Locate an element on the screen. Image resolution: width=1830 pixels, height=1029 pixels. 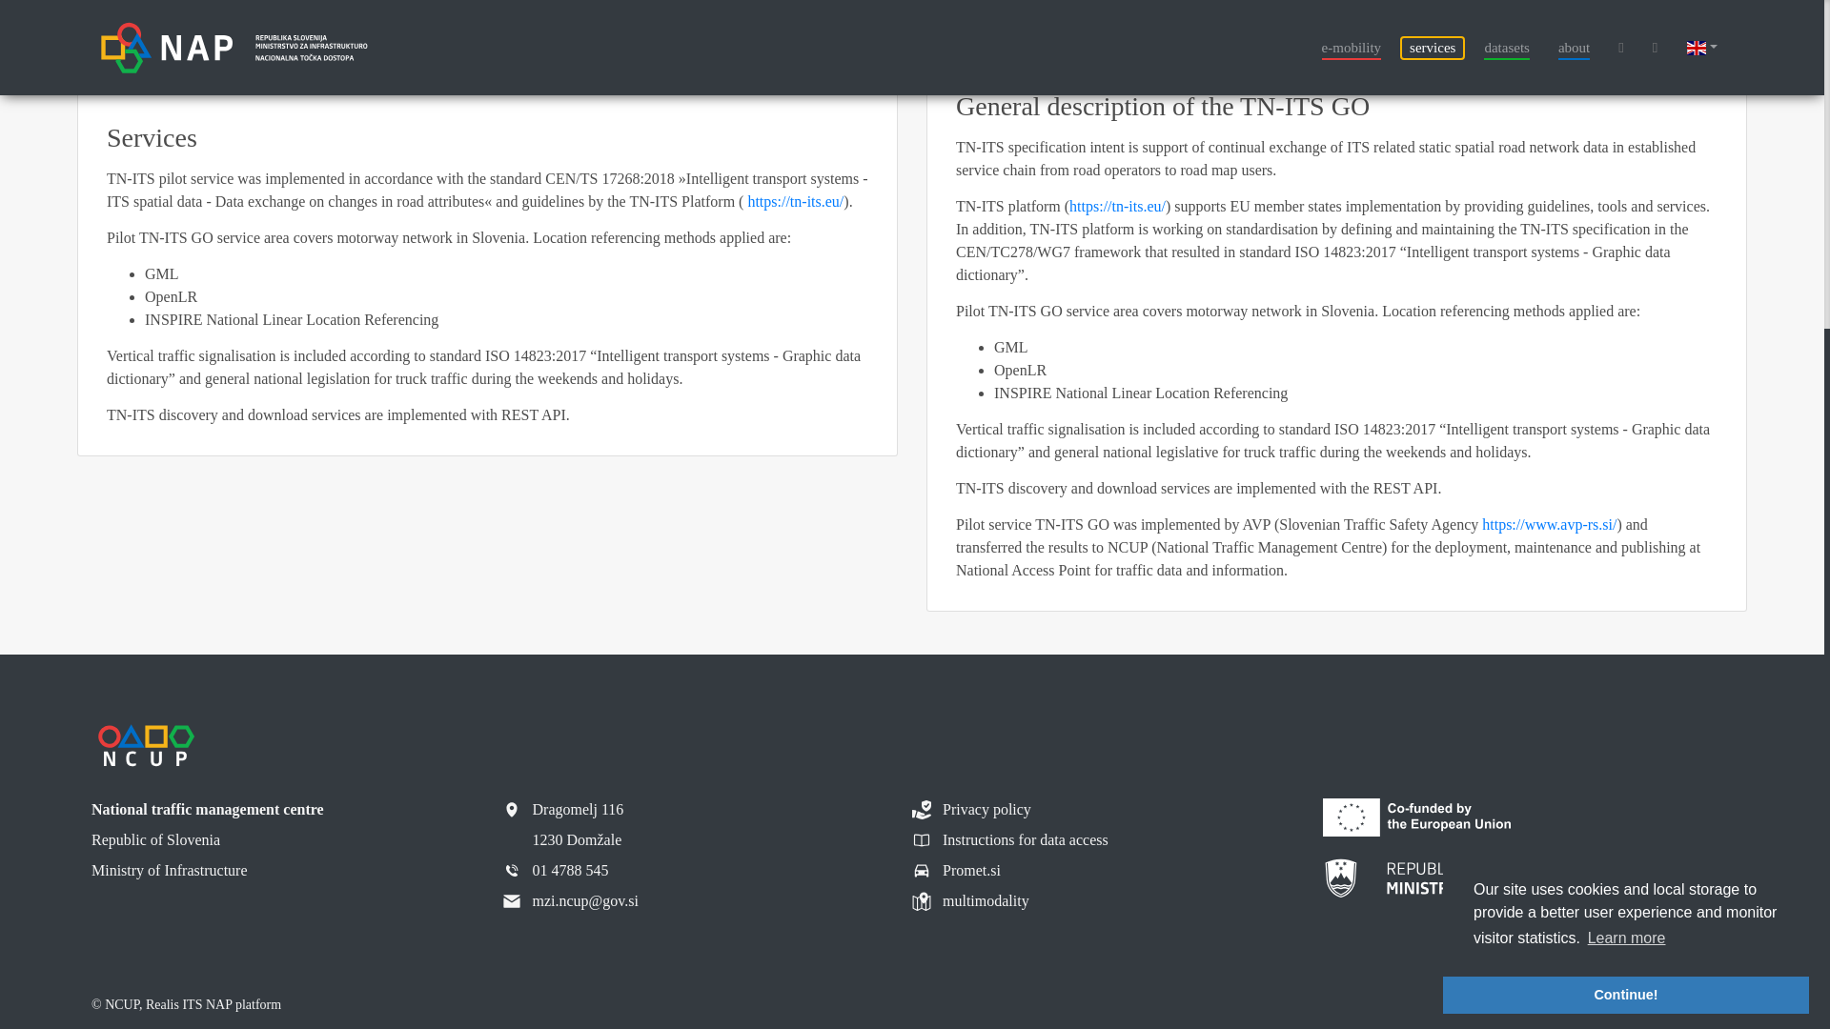
Privacy policy is located at coordinates (971, 810).